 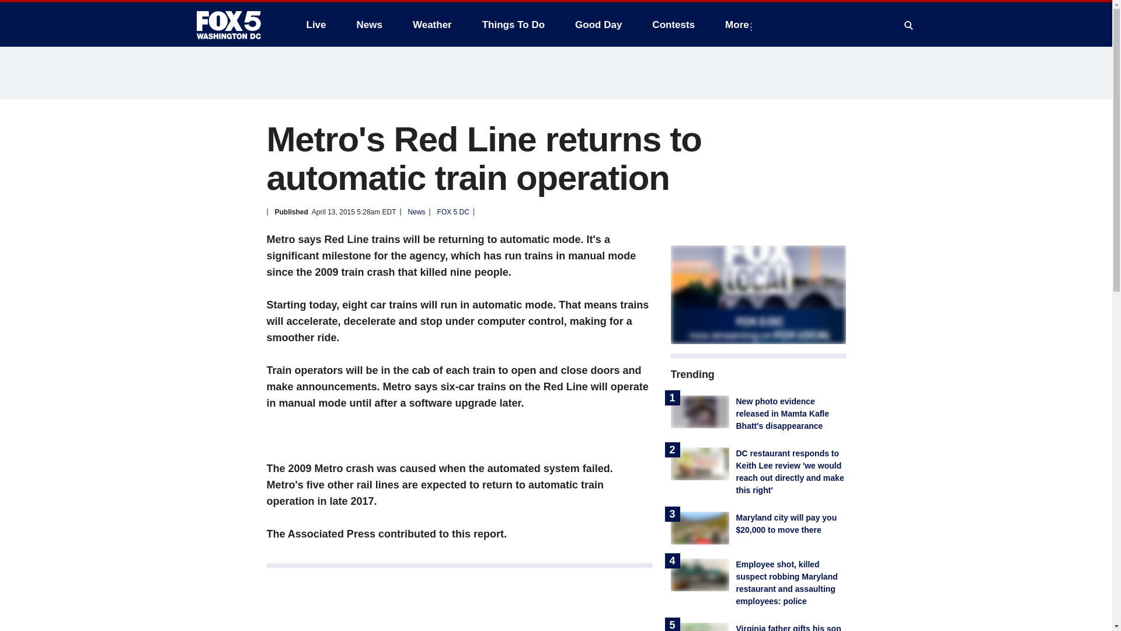 What do you see at coordinates (316, 25) in the screenshot?
I see `Live` at bounding box center [316, 25].